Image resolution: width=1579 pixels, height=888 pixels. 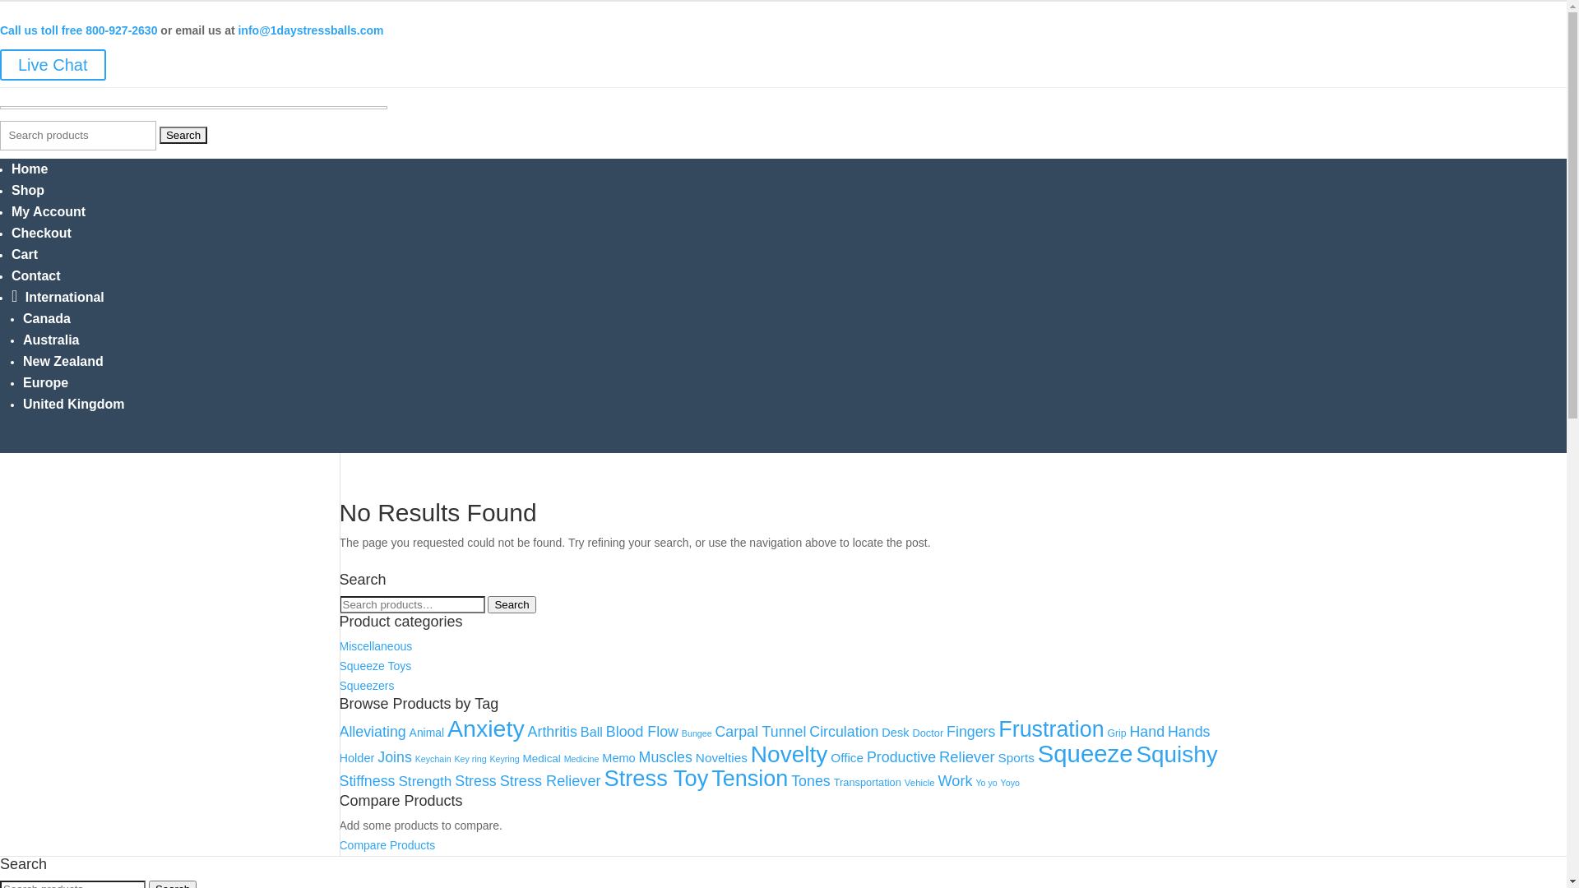 I want to click on Home, so click(x=30, y=169).